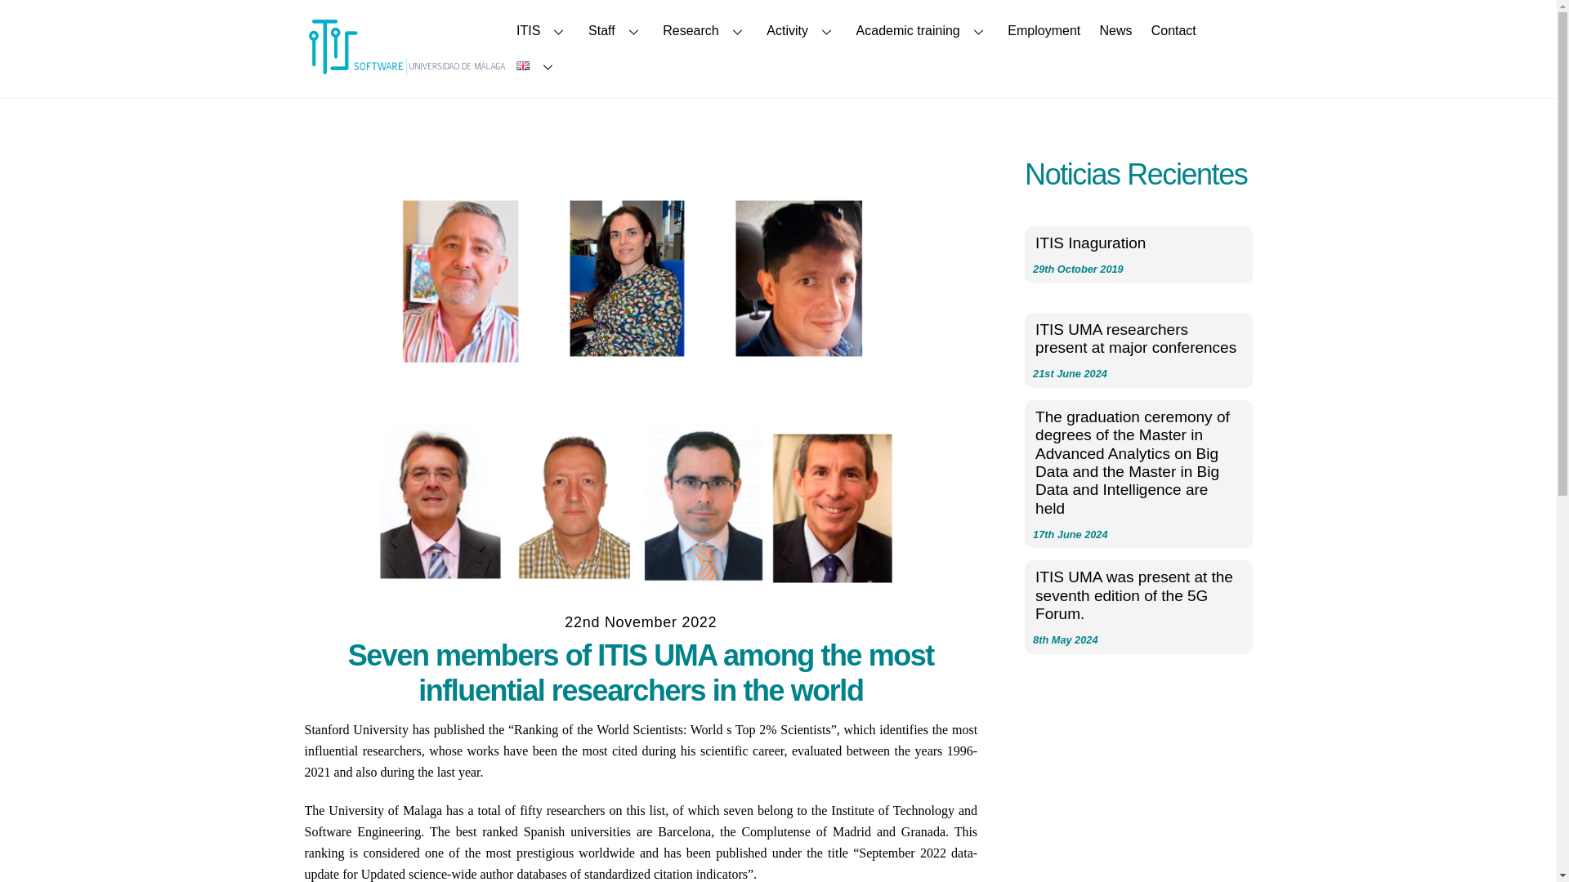  What do you see at coordinates (543, 31) in the screenshot?
I see `ITIS` at bounding box center [543, 31].